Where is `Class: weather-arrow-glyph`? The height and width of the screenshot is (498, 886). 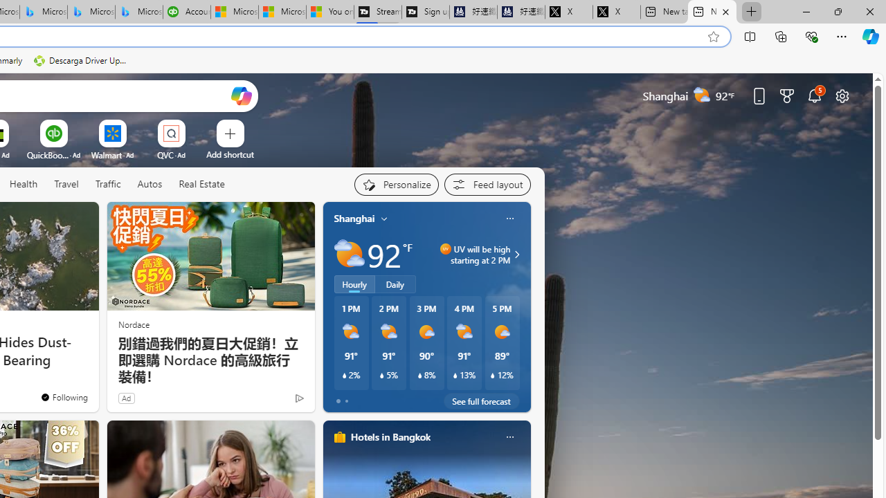 Class: weather-arrow-glyph is located at coordinates (516, 255).